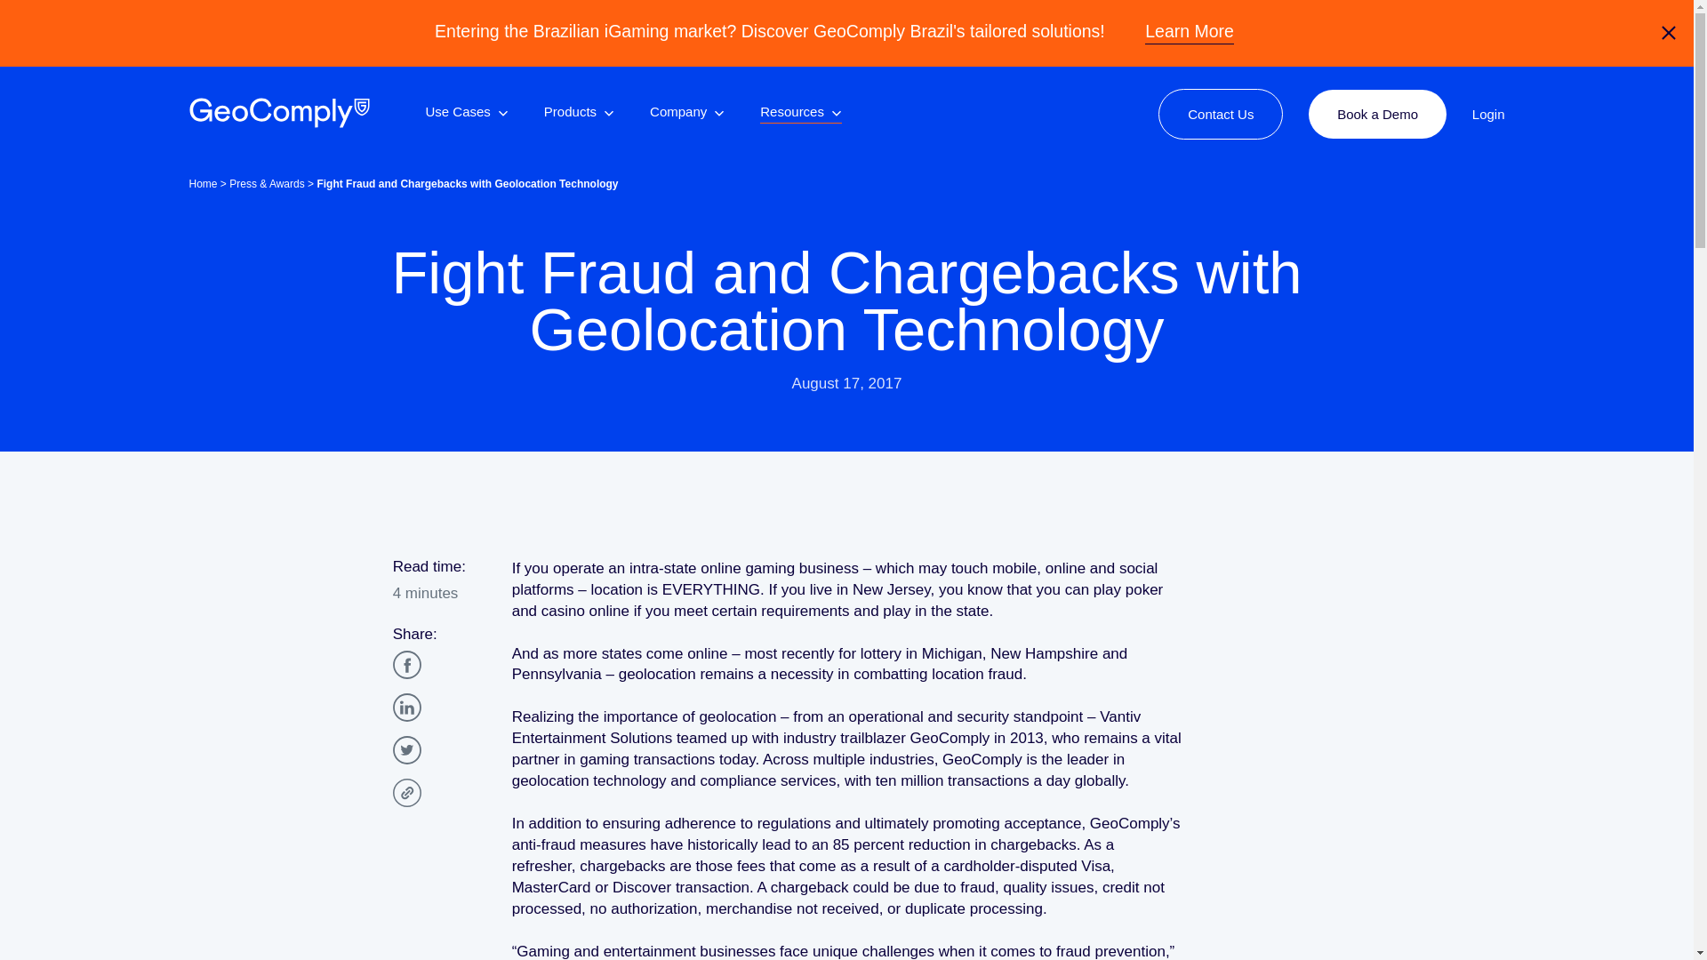 This screenshot has width=1707, height=960. Describe the element at coordinates (686, 114) in the screenshot. I see `Company` at that location.